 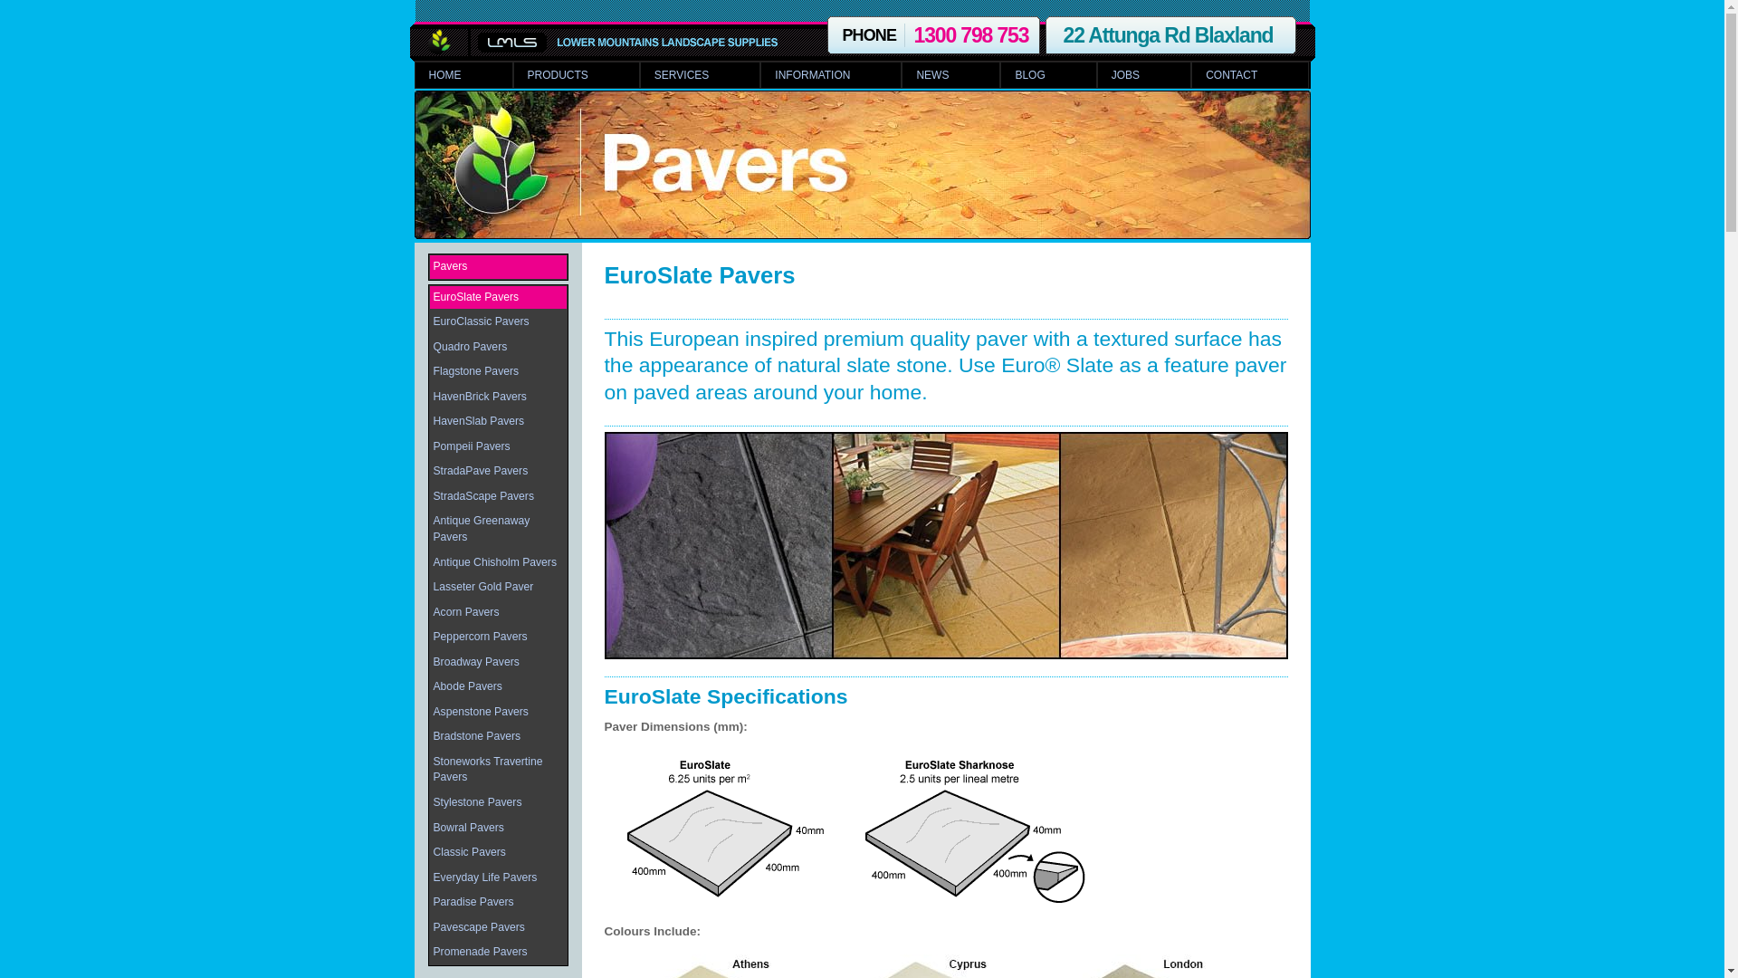 What do you see at coordinates (498, 829) in the screenshot?
I see `Bowral Pavers` at bounding box center [498, 829].